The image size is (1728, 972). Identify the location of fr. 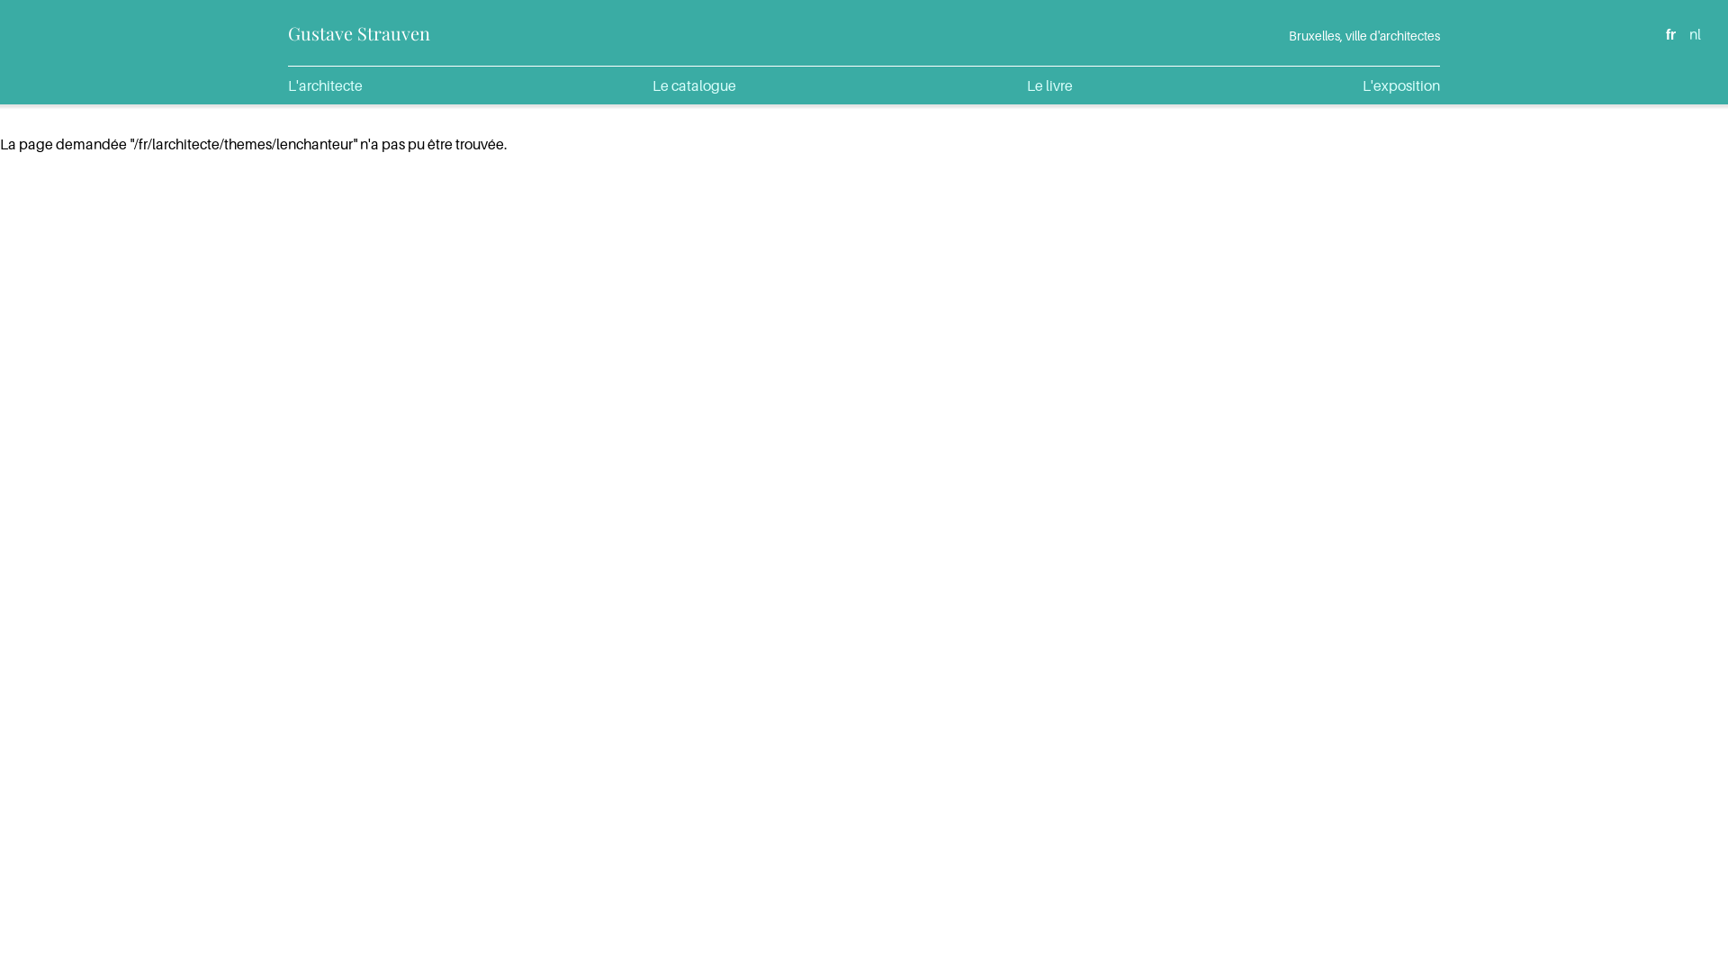
(1670, 34).